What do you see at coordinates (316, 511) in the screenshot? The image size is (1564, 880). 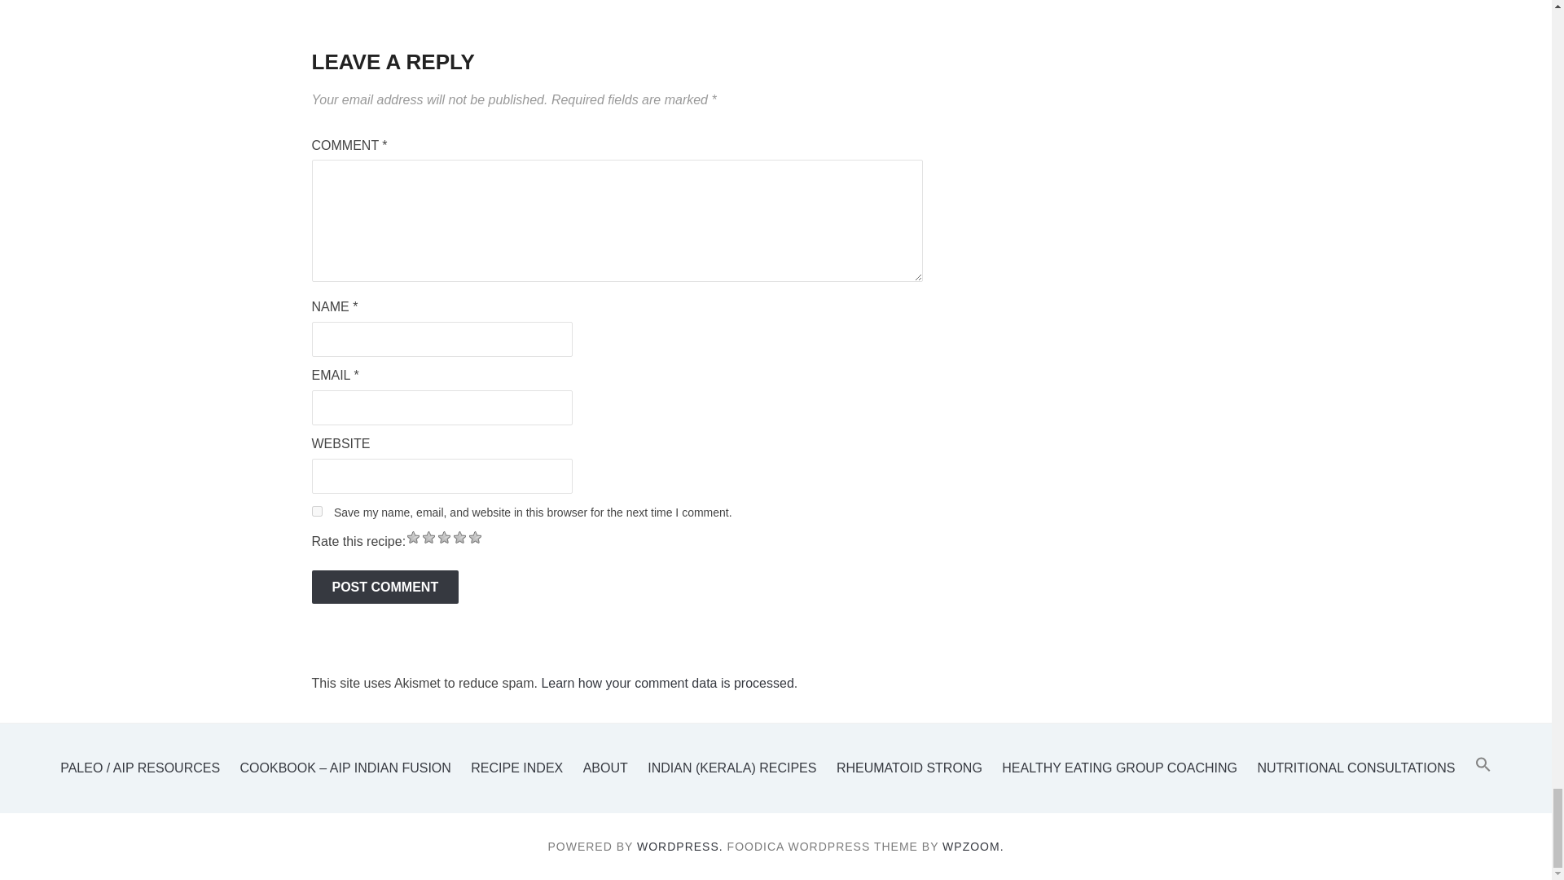 I see `yes` at bounding box center [316, 511].